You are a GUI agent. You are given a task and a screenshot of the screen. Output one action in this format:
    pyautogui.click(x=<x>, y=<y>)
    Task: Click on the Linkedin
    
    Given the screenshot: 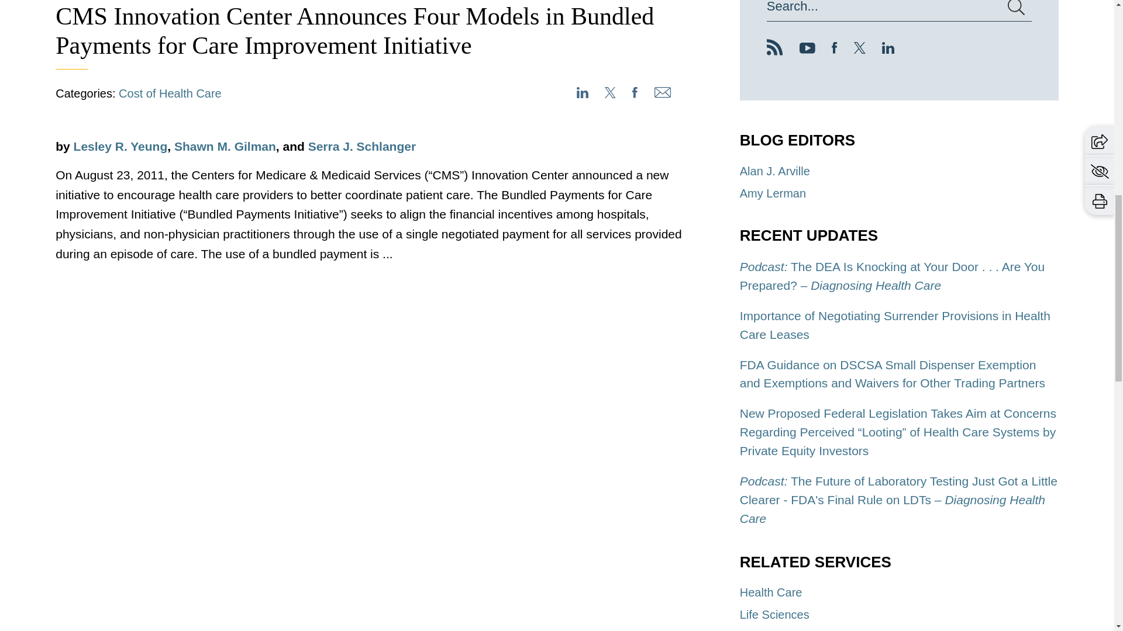 What is the action you would take?
    pyautogui.click(x=888, y=48)
    